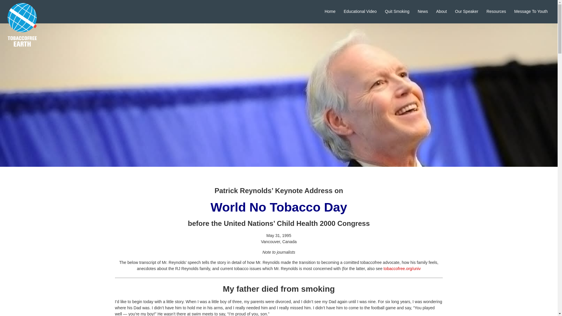 The width and height of the screenshot is (562, 316). I want to click on Home, so click(330, 11).